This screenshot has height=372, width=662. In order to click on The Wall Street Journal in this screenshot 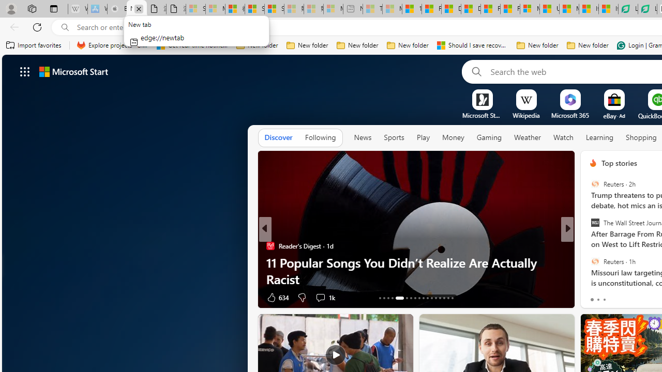, I will do `click(595, 223)`.